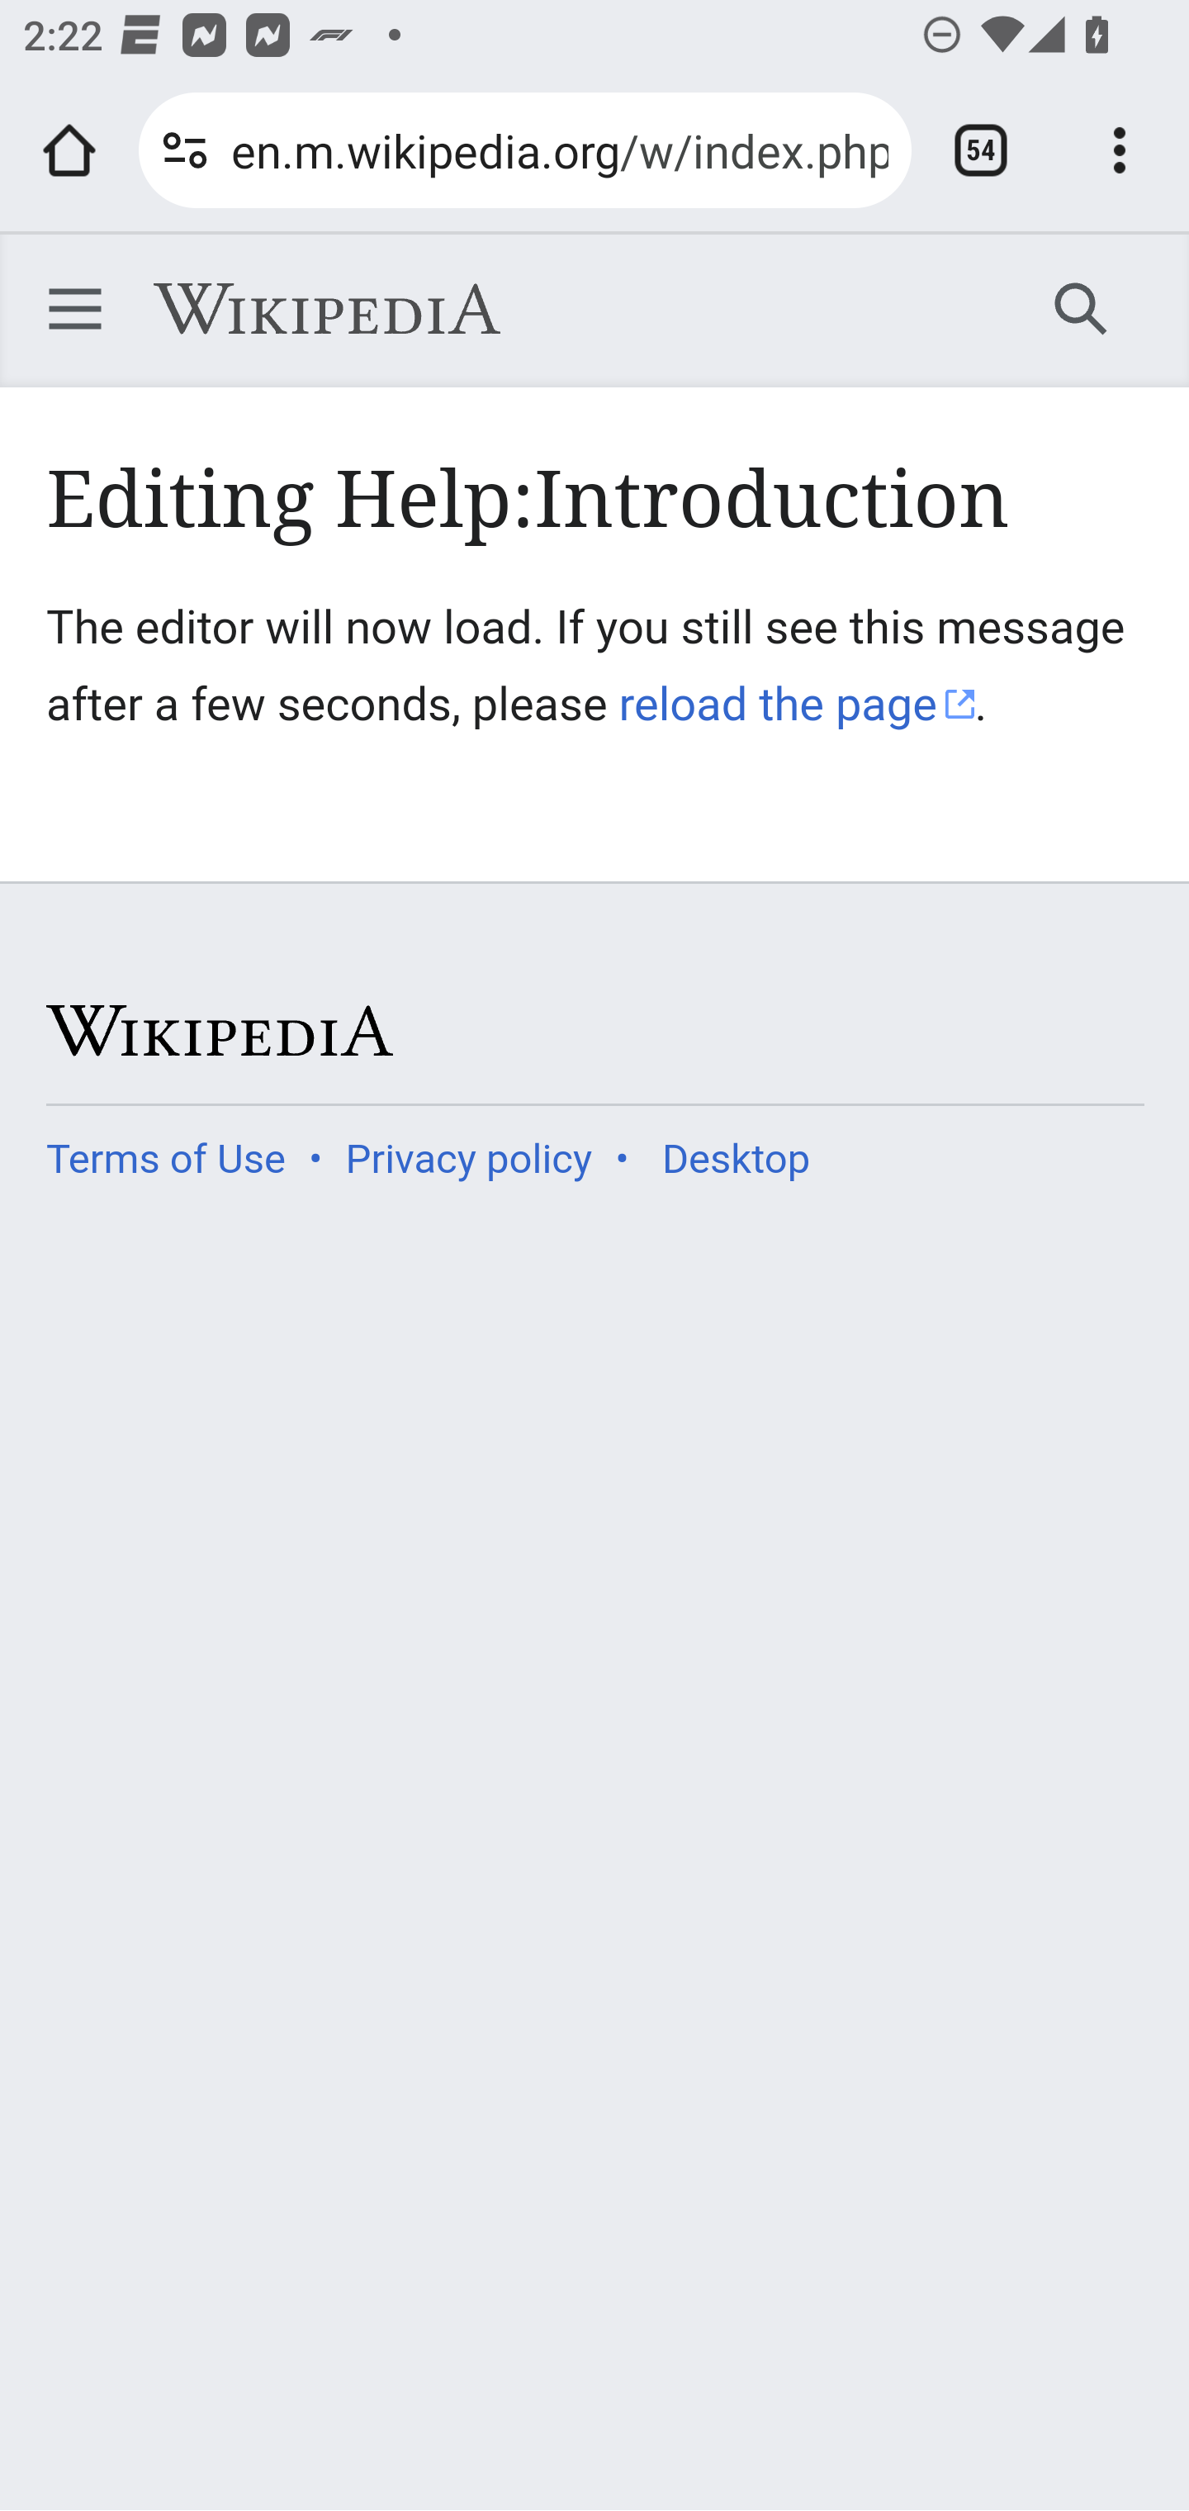  Describe the element at coordinates (69, 150) in the screenshot. I see `Open the home page` at that location.